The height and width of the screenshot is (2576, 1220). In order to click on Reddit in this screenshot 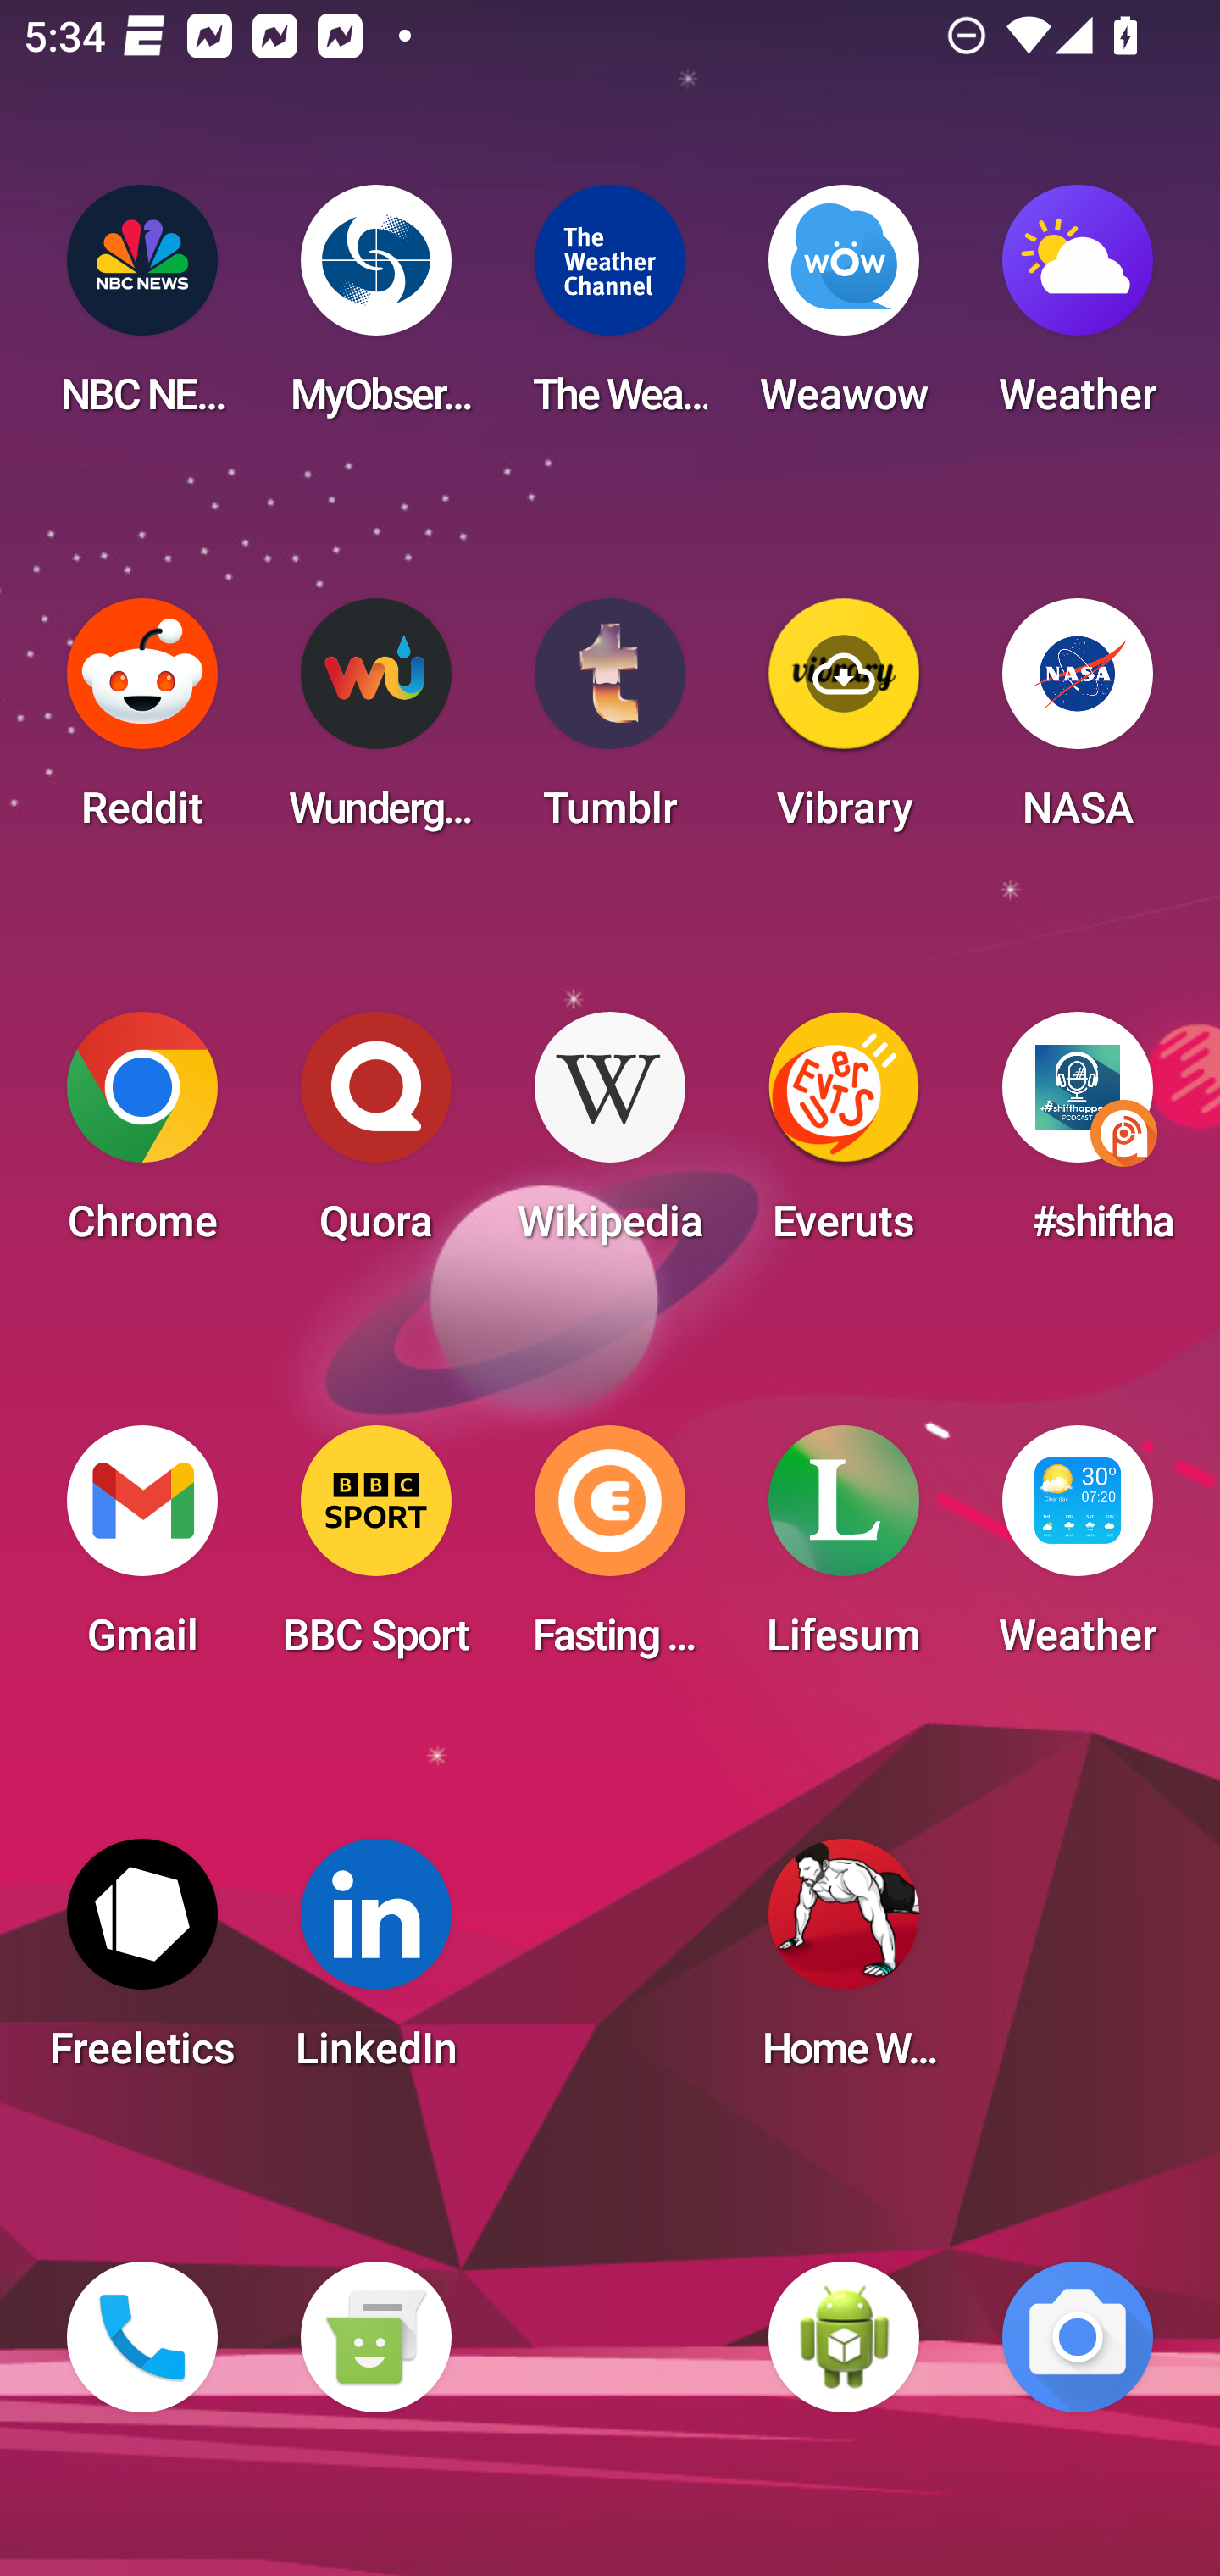, I will do `click(142, 724)`.